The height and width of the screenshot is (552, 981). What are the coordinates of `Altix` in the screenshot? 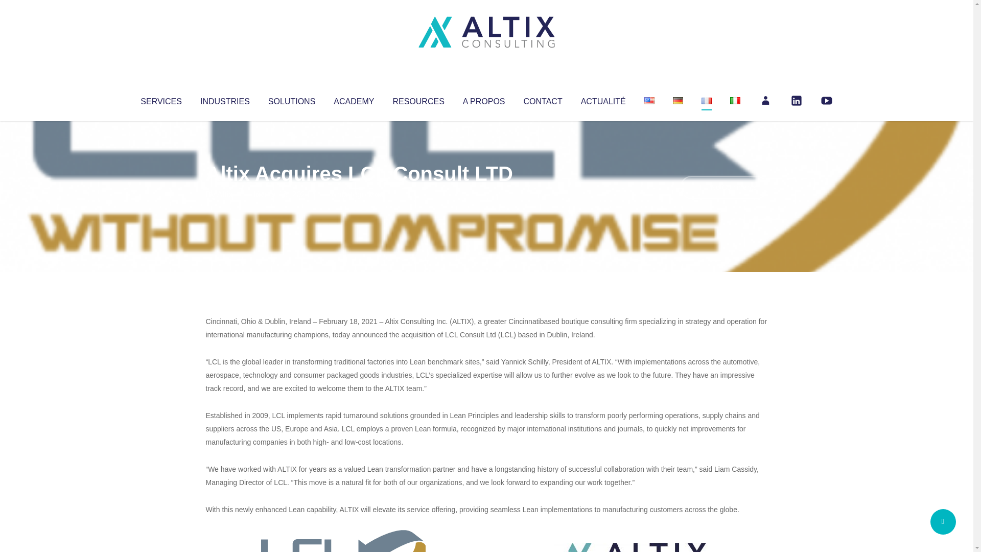 It's located at (225, 194).